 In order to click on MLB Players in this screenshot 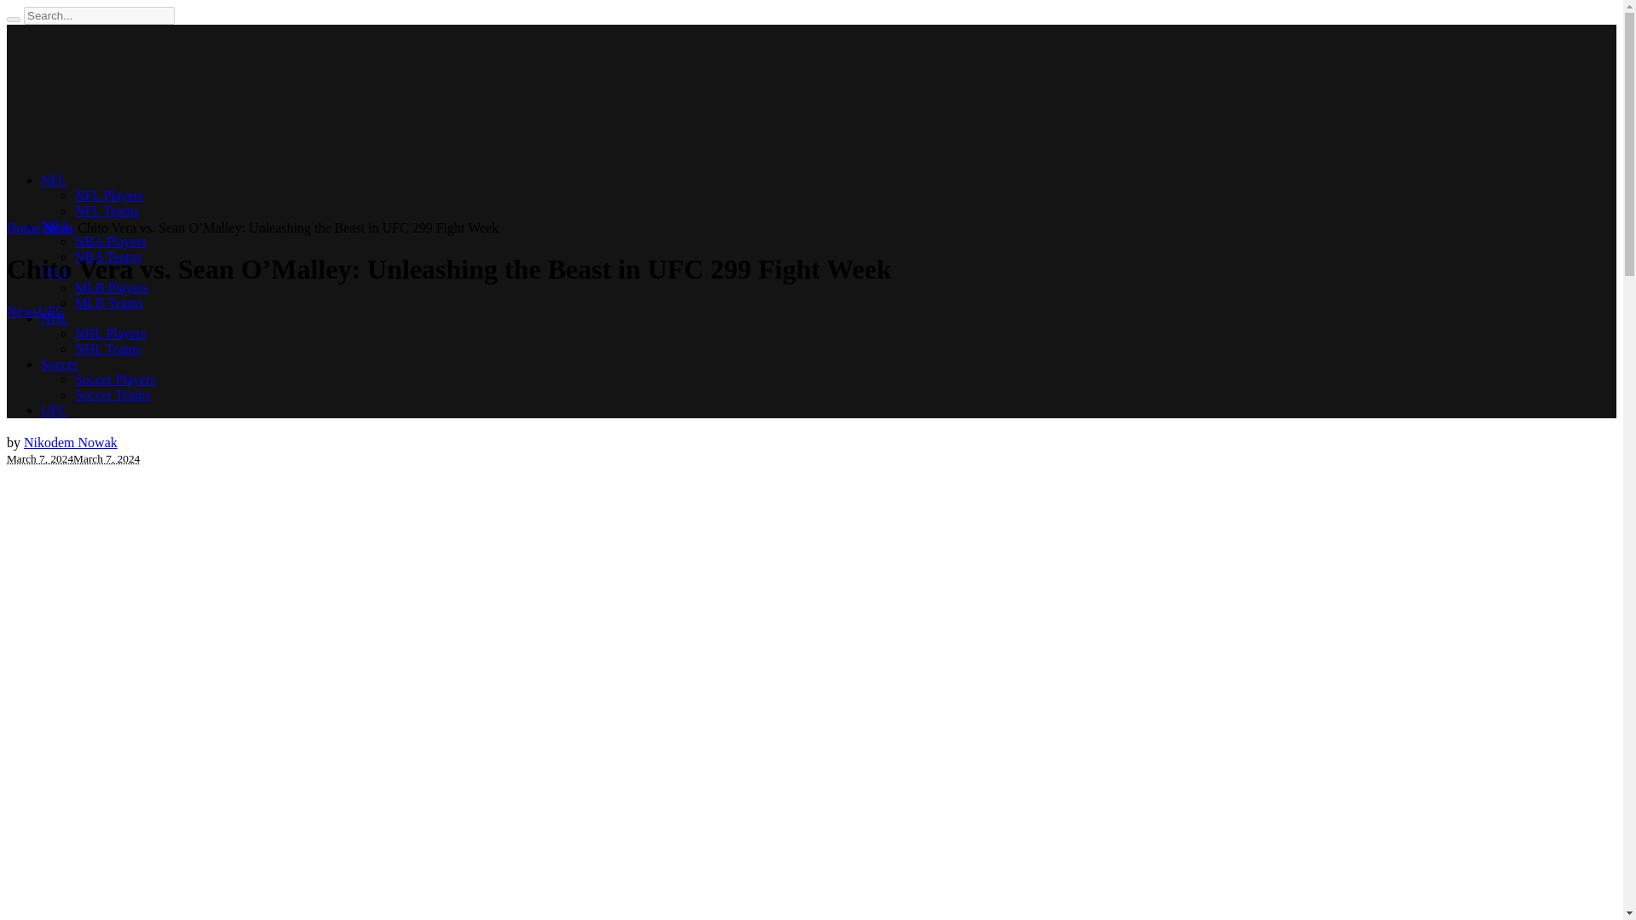, I will do `click(112, 287)`.